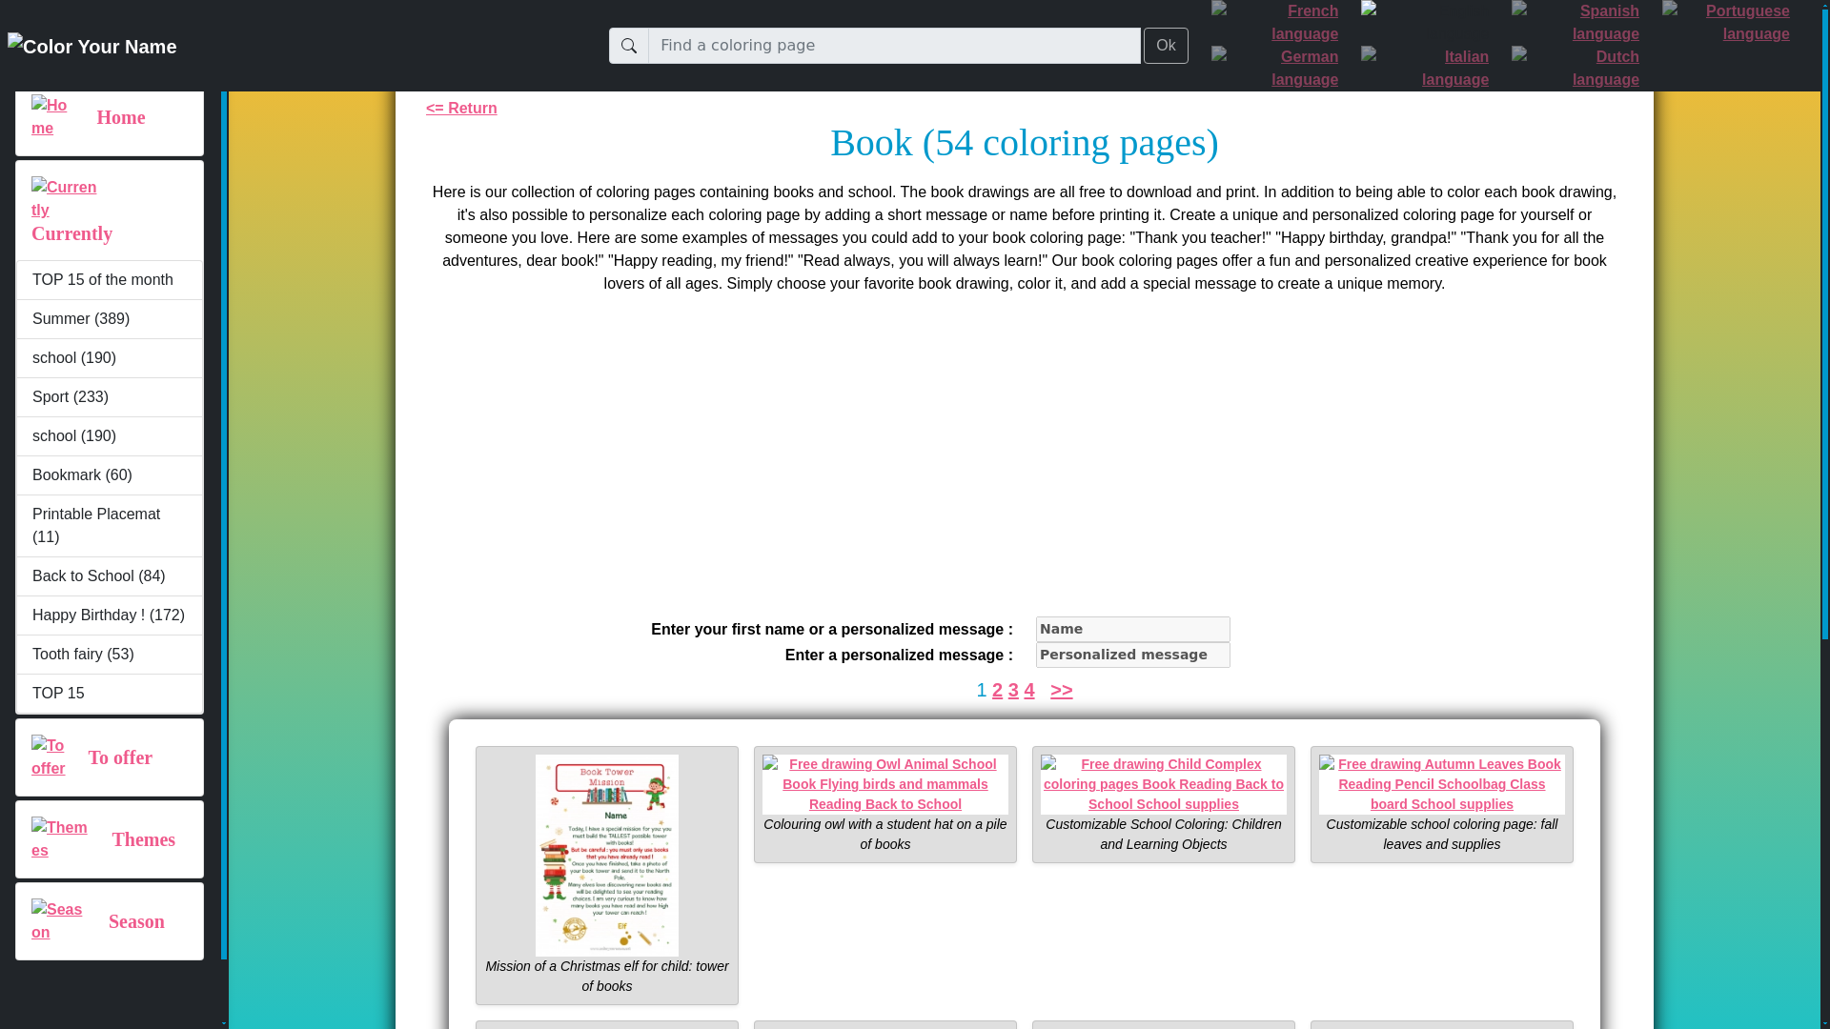 The image size is (1830, 1029). Describe the element at coordinates (1132, 654) in the screenshot. I see `Personalized message` at that location.